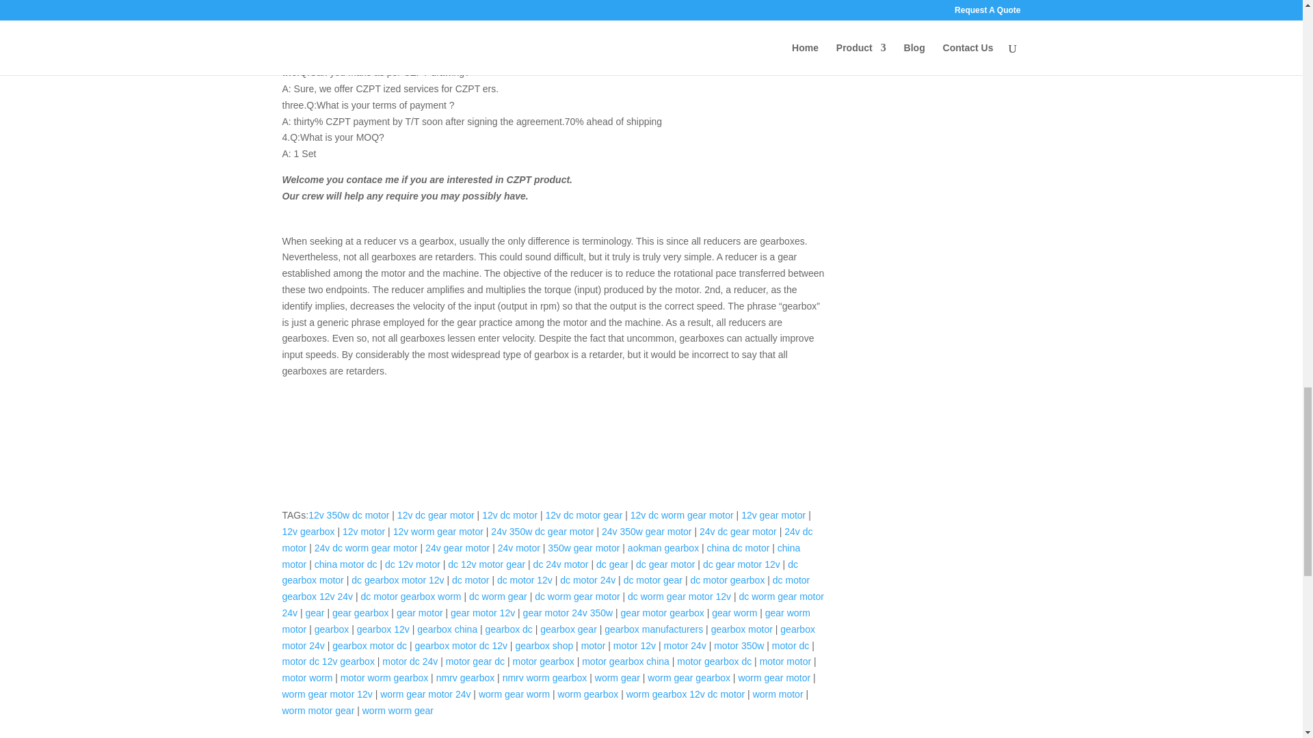  I want to click on 12v motor, so click(364, 532).